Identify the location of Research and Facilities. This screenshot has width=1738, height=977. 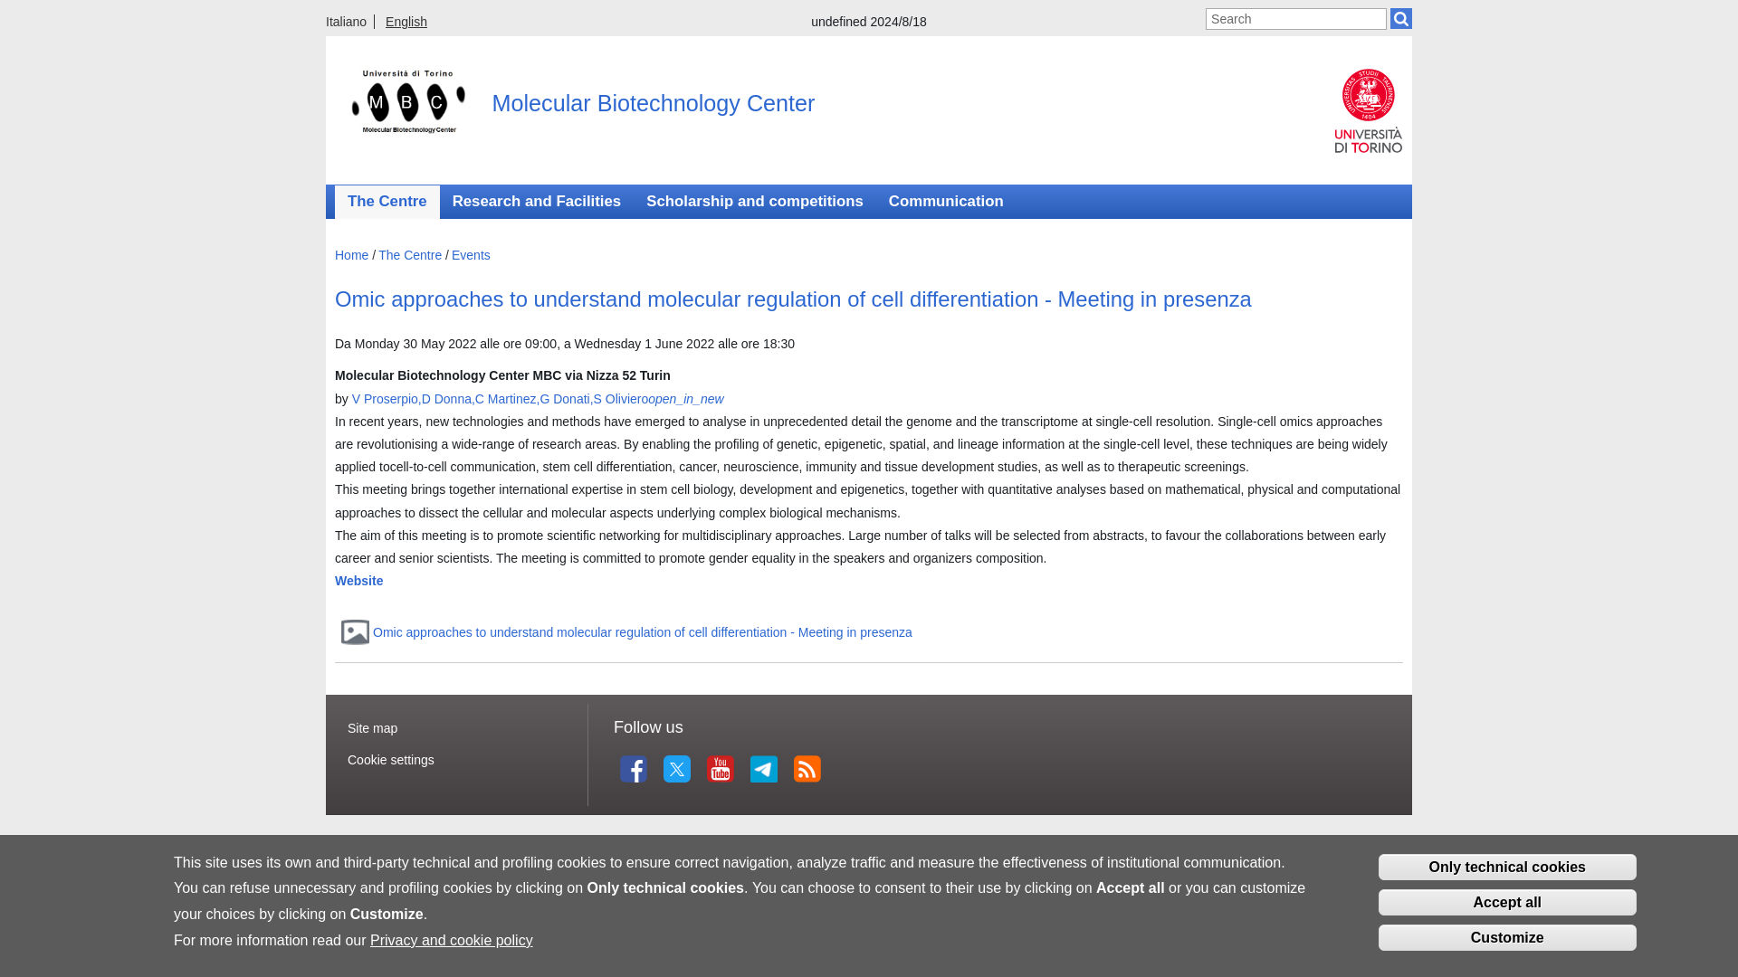
(536, 202).